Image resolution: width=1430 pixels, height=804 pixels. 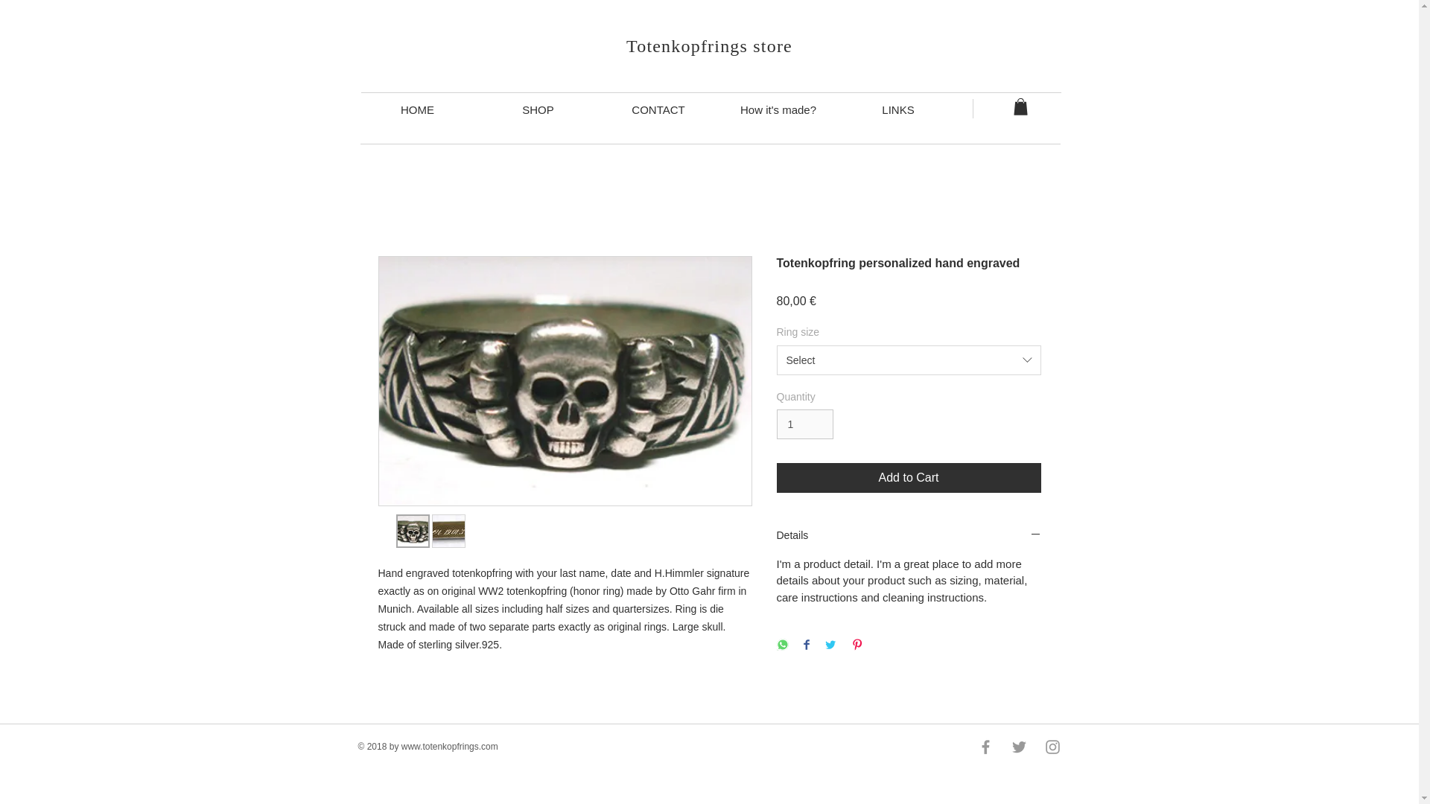 I want to click on How it's made?, so click(x=778, y=109).